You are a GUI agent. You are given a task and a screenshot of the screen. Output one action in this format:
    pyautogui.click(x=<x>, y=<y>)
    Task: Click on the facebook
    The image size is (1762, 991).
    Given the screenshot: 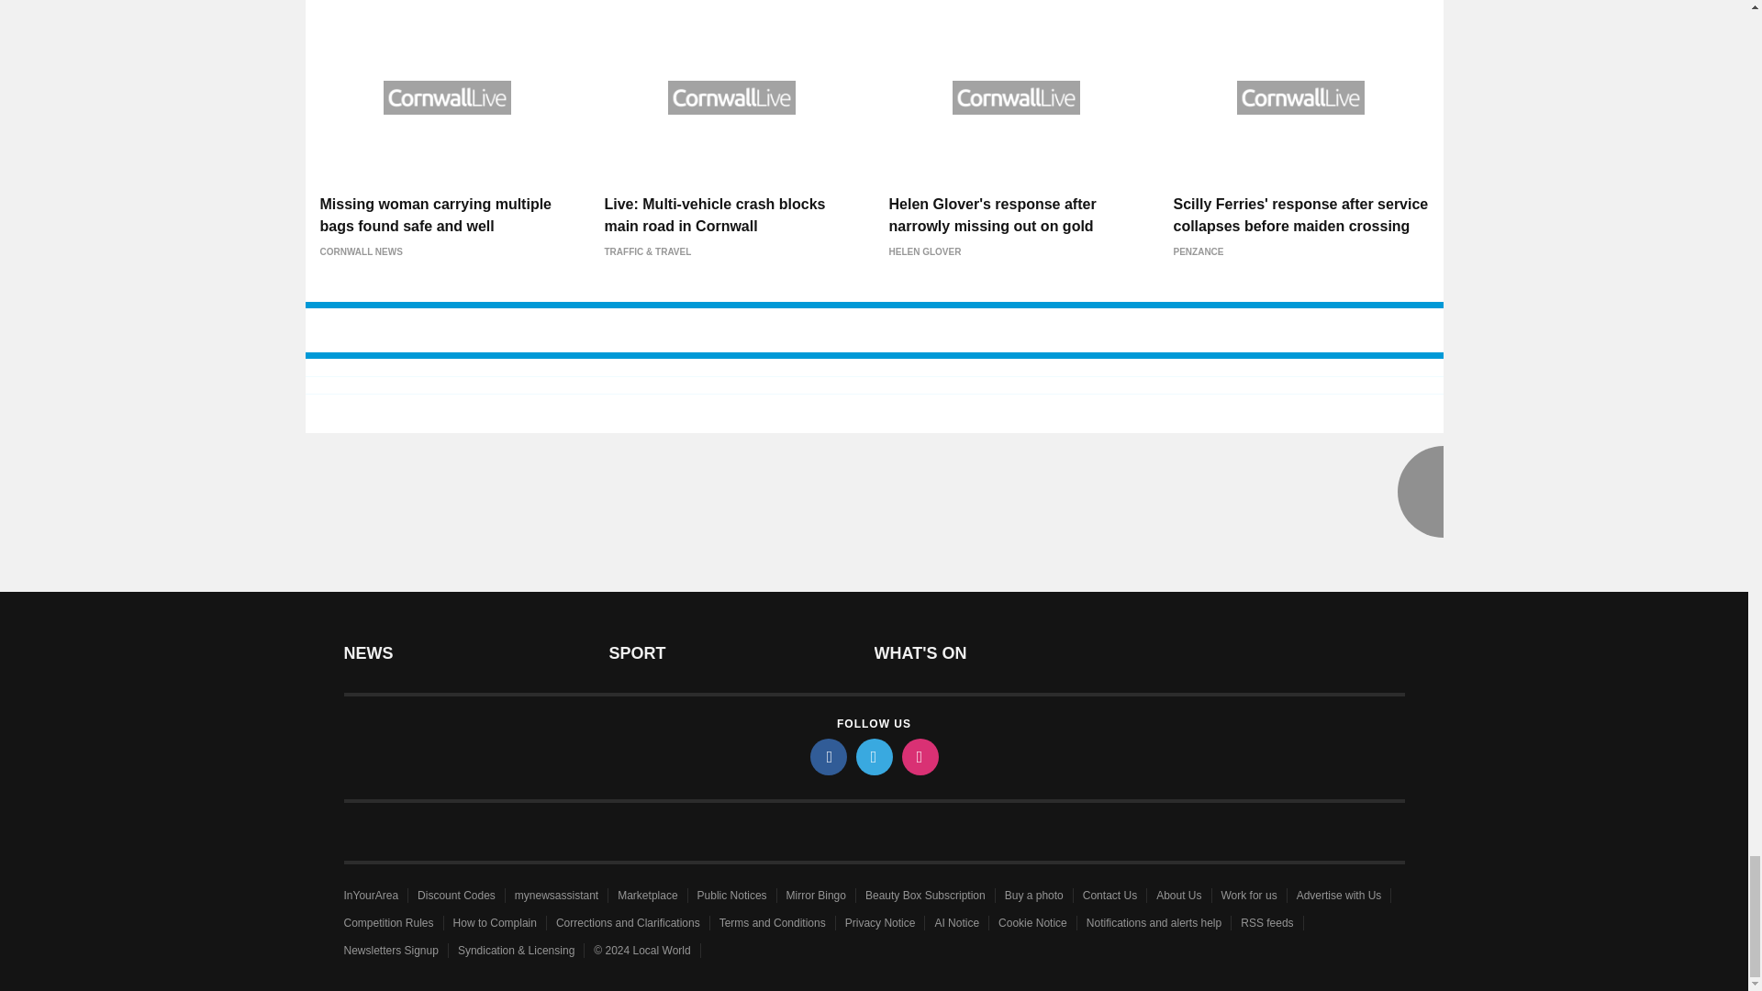 What is the action you would take?
    pyautogui.click(x=827, y=756)
    